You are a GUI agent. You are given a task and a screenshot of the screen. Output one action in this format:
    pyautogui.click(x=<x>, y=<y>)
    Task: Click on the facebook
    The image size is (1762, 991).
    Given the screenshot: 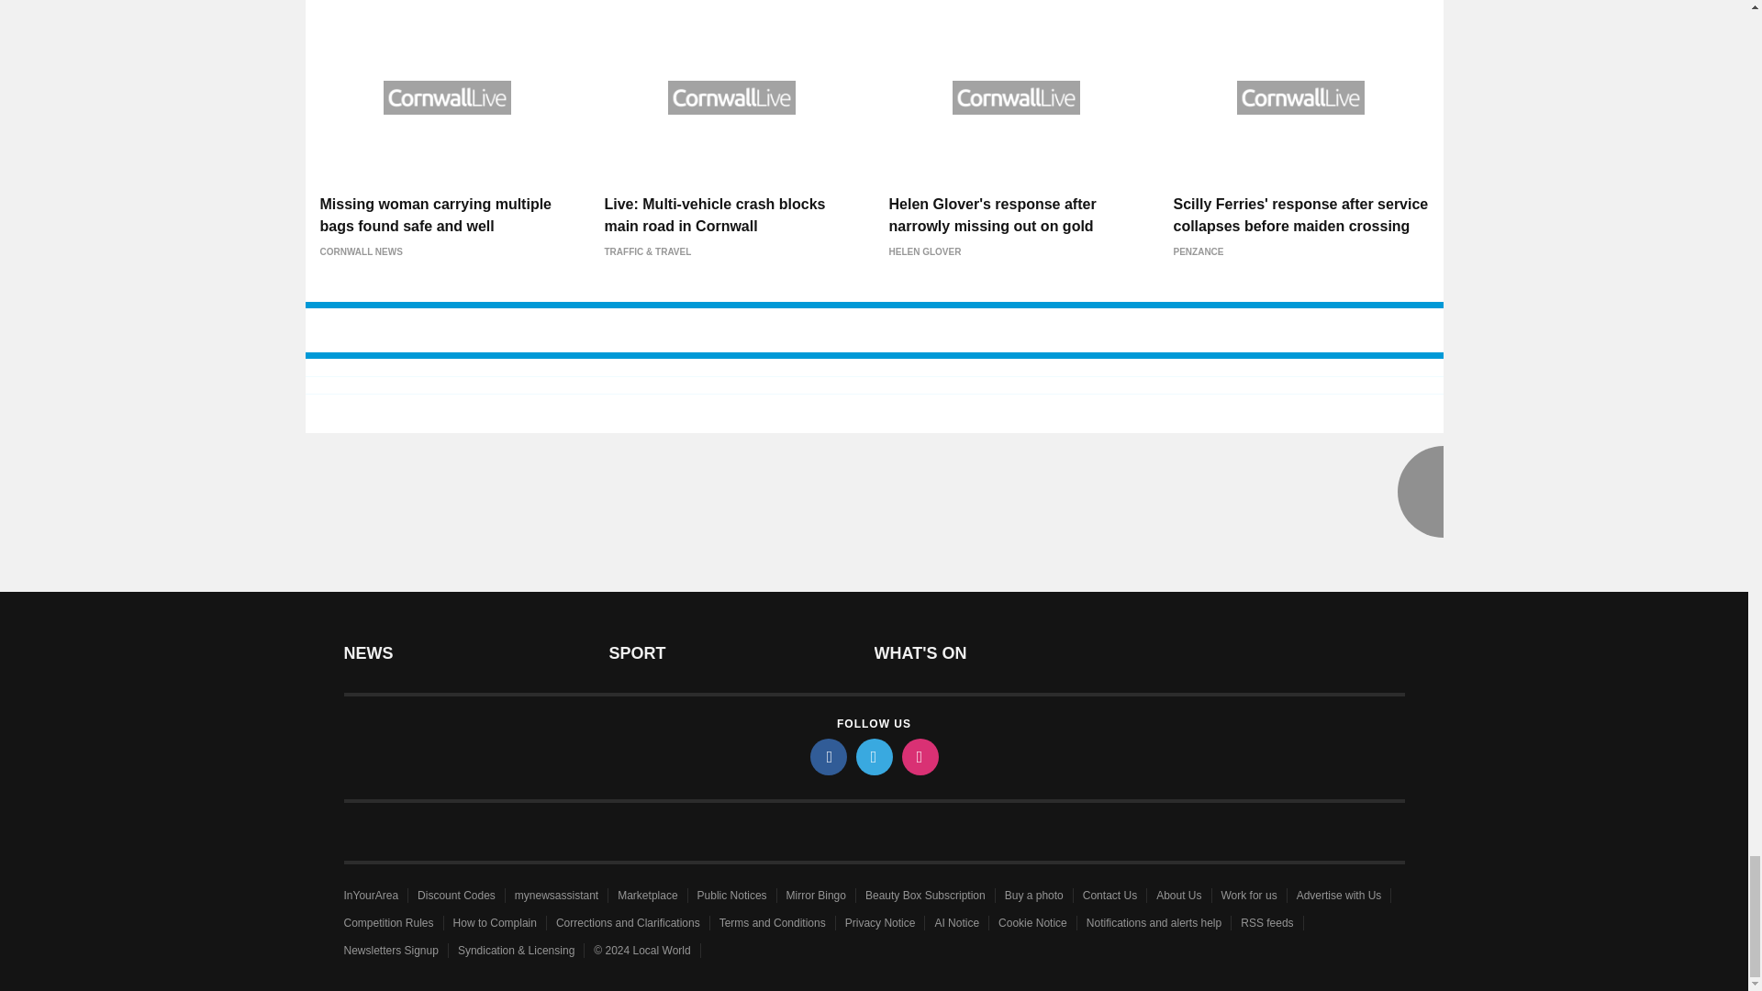 What is the action you would take?
    pyautogui.click(x=827, y=756)
    